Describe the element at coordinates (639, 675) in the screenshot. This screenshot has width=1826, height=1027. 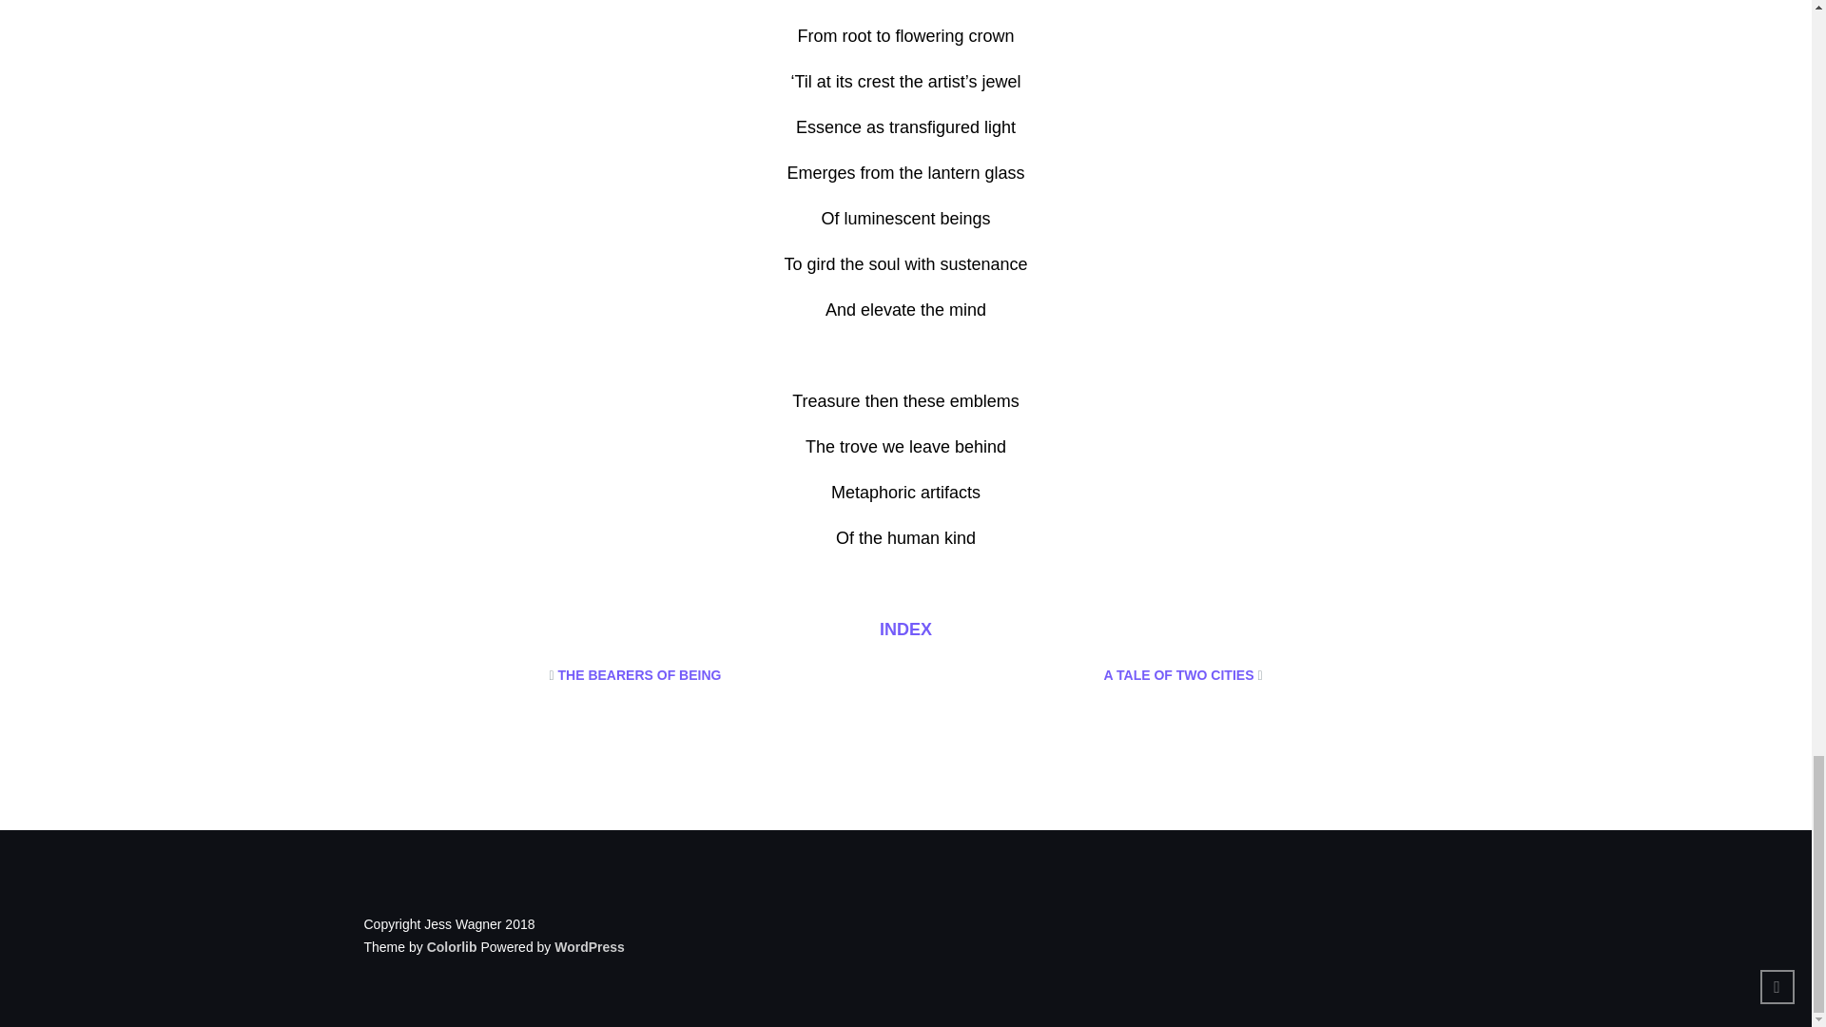
I see `THE BEARERS OF BEING` at that location.